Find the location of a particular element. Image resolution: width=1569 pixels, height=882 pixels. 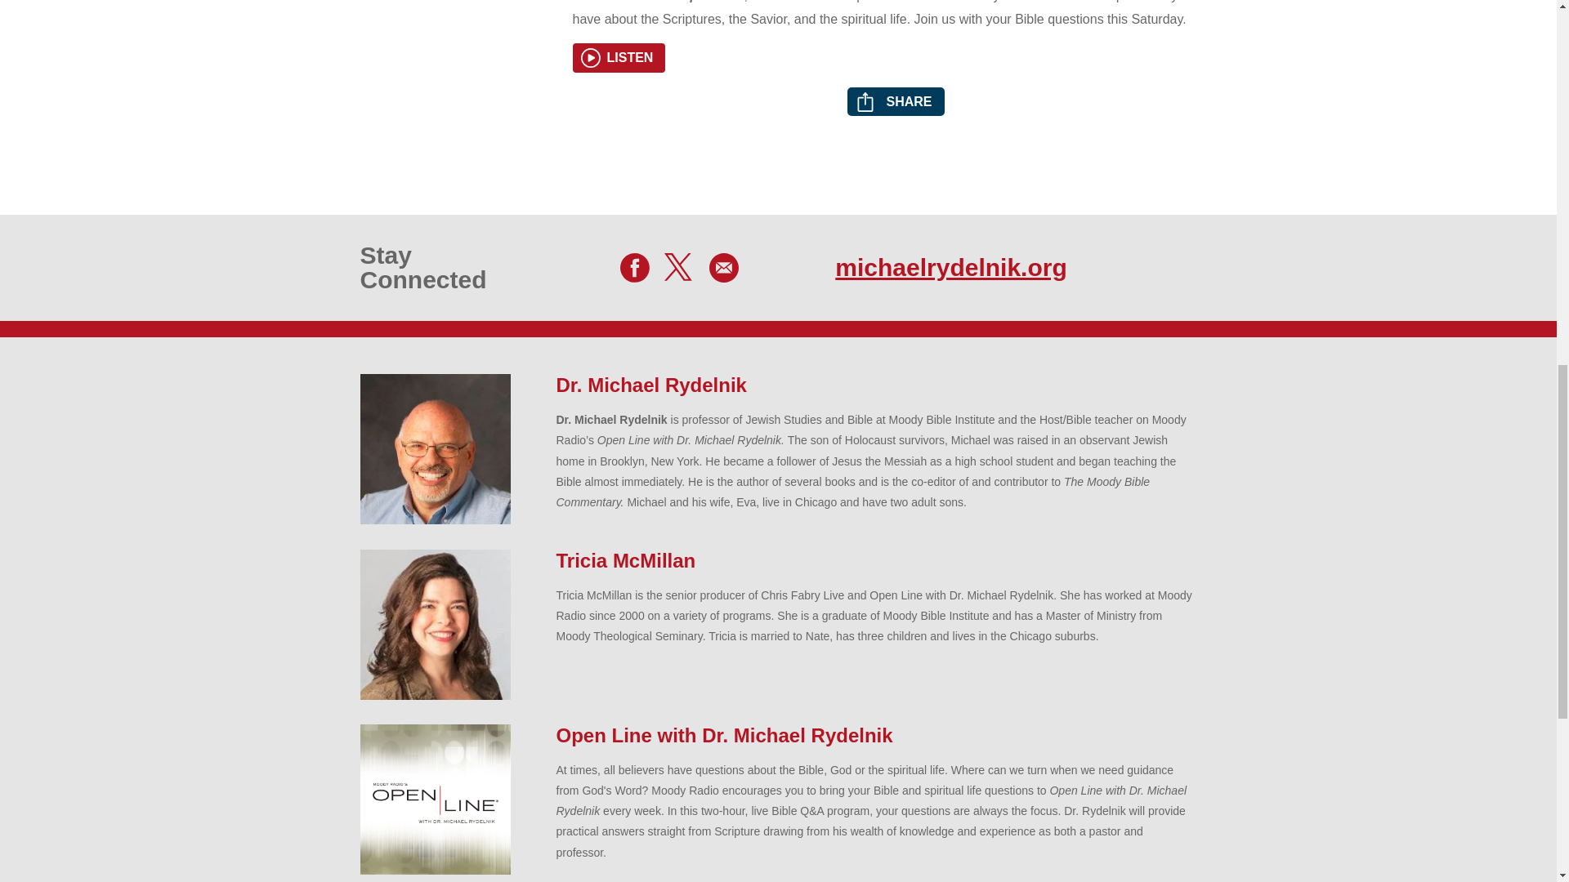

Open Line Email is located at coordinates (724, 267).